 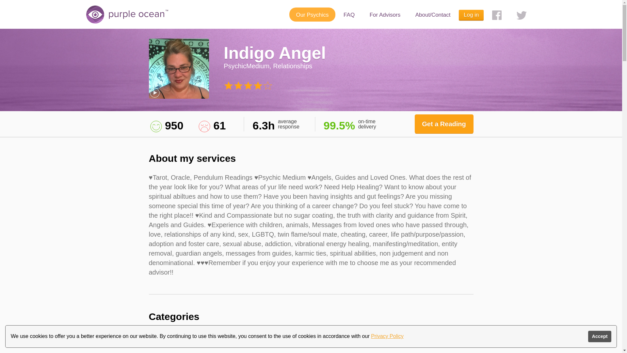 I want to click on Privacy Policy, so click(x=387, y=336).